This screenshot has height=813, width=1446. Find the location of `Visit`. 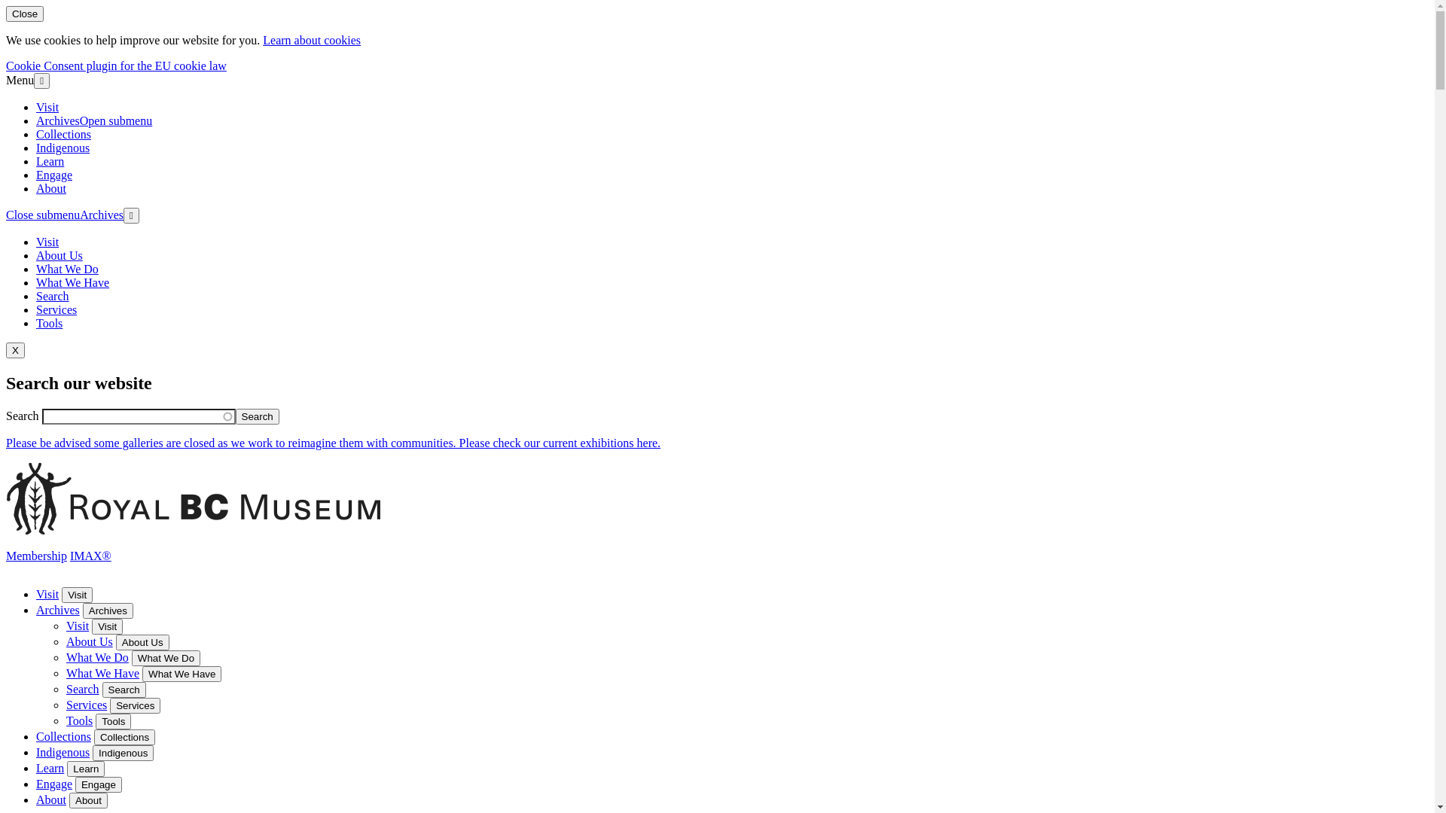

Visit is located at coordinates (47, 242).